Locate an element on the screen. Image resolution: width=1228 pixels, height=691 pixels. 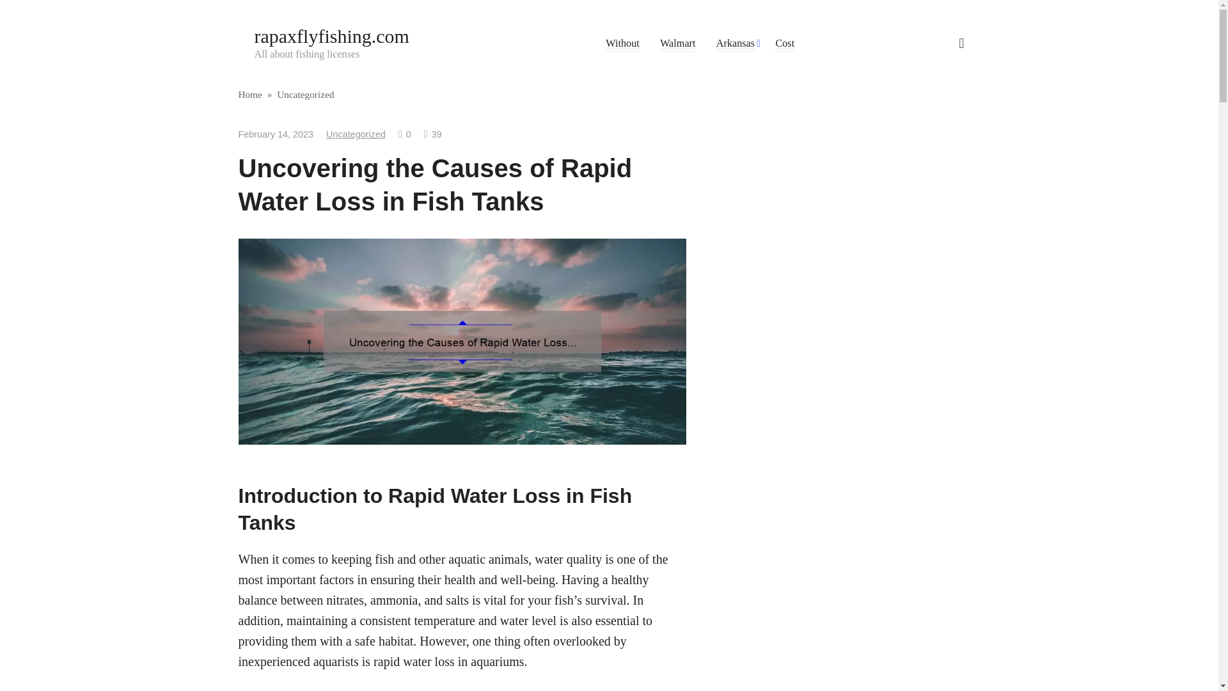
Arkansas is located at coordinates (736, 44).